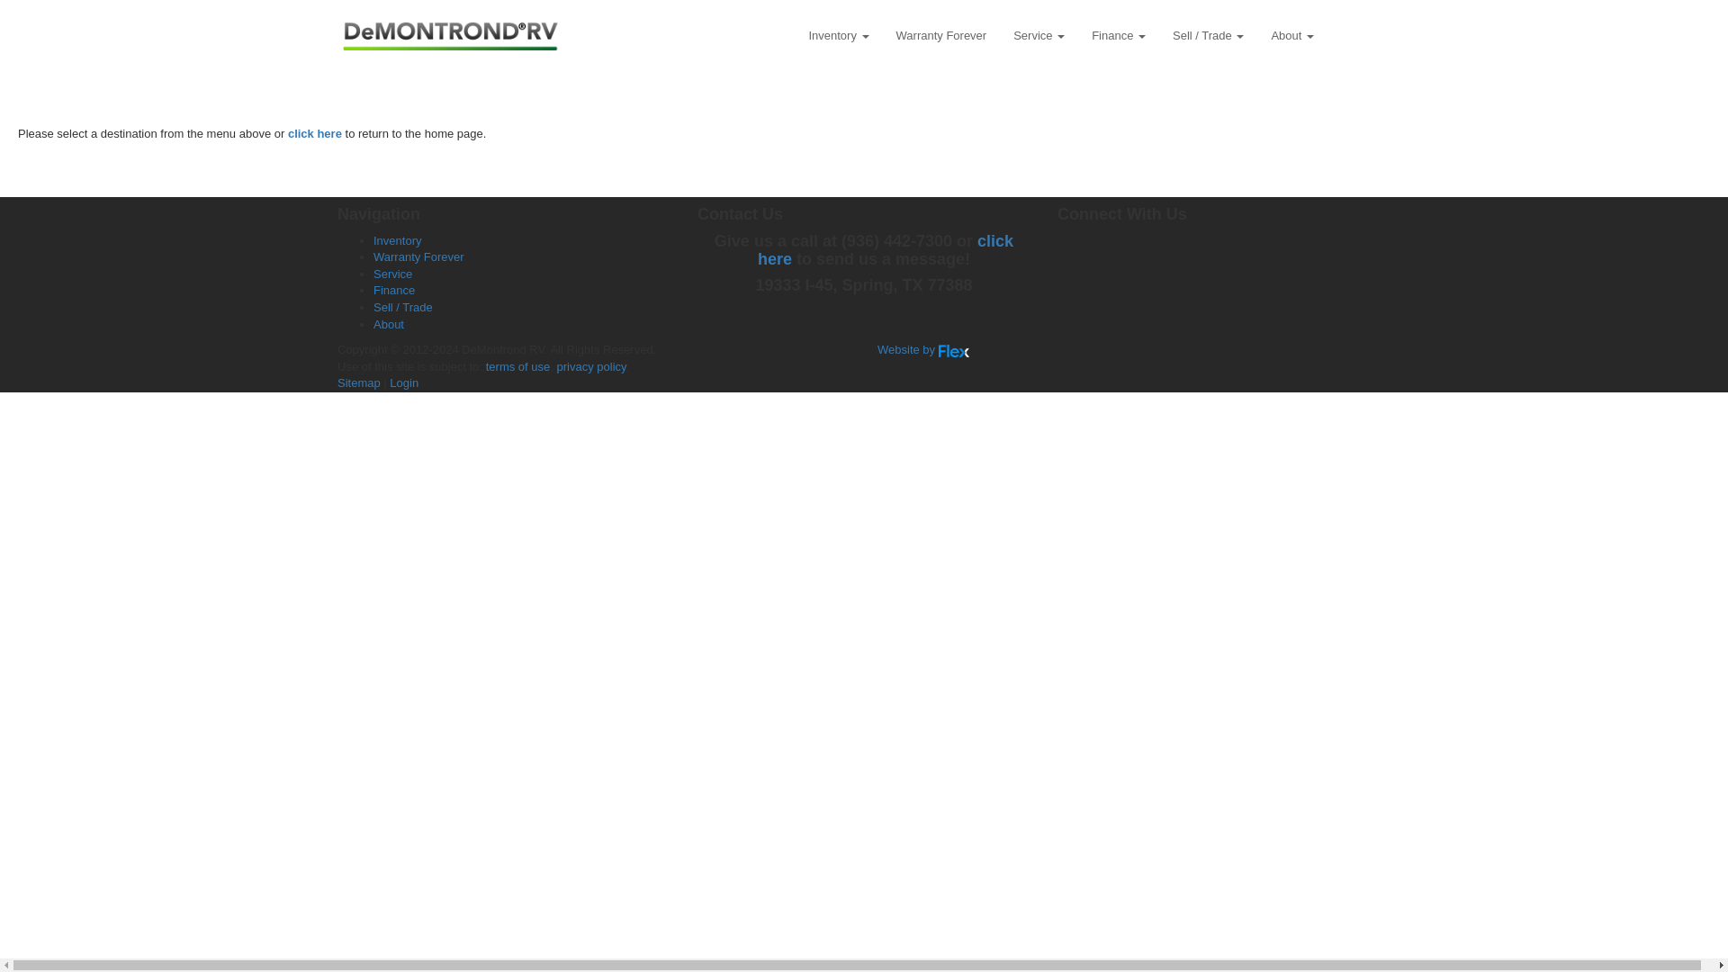  What do you see at coordinates (393, 290) in the screenshot?
I see `Finance` at bounding box center [393, 290].